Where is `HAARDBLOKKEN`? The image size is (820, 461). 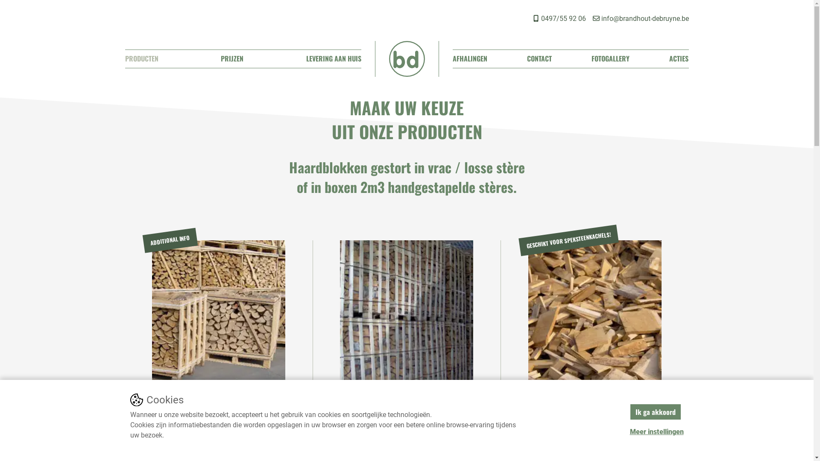
HAARDBLOKKEN is located at coordinates (219, 329).